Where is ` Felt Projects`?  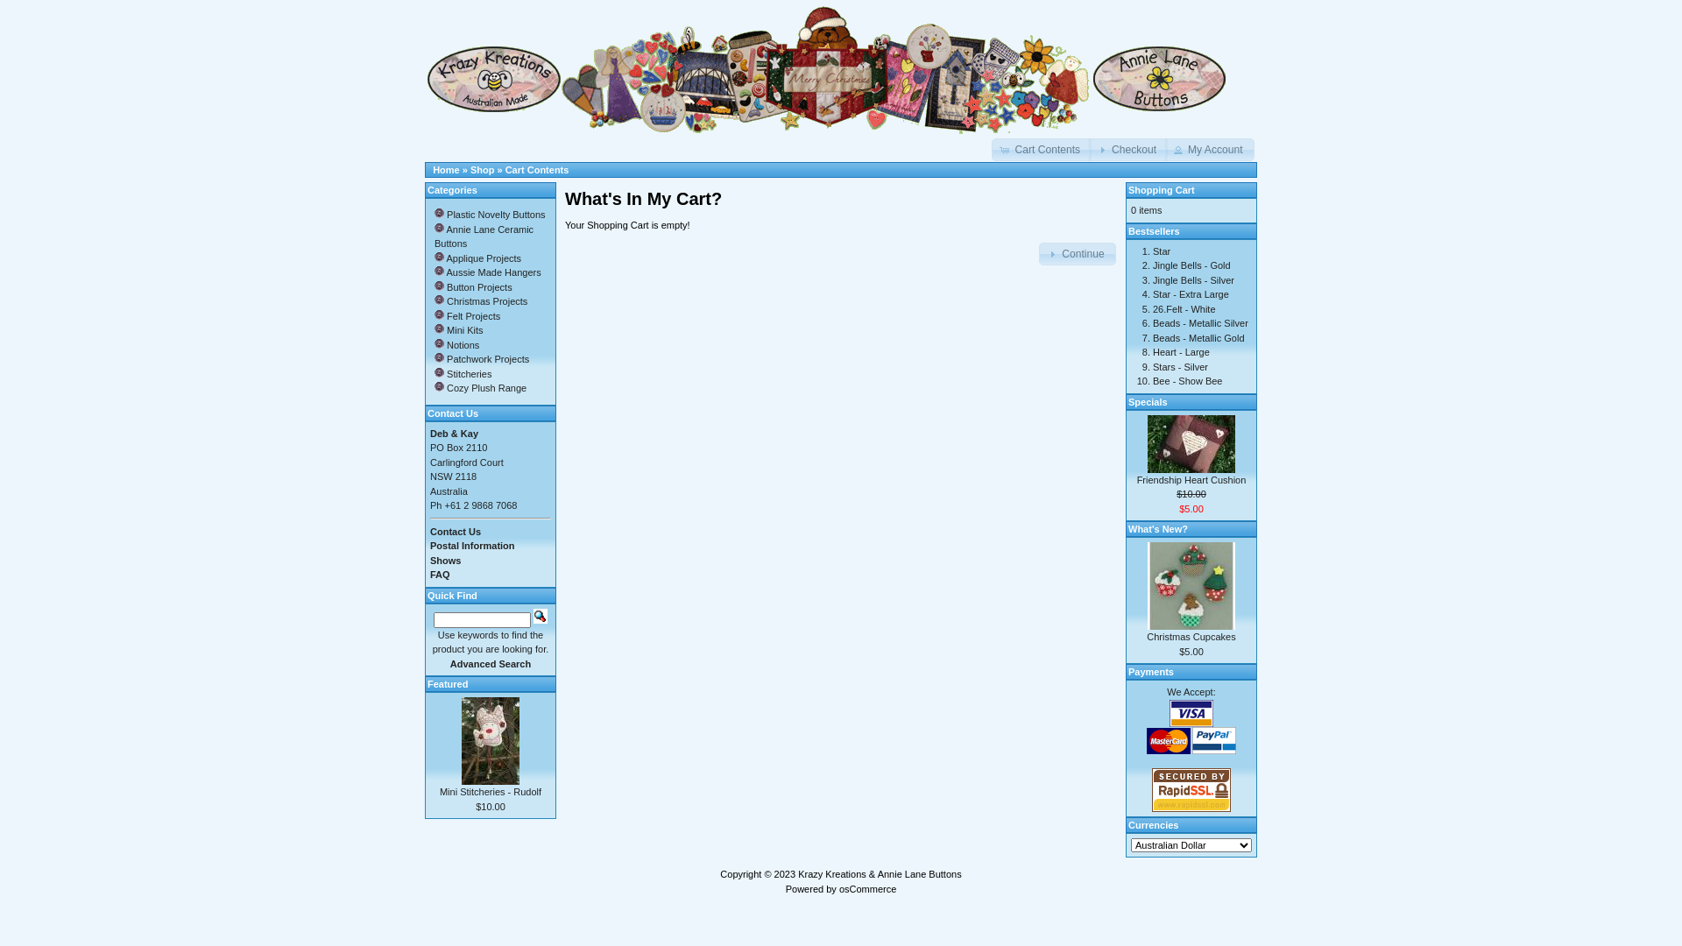  Felt Projects is located at coordinates (468, 315).